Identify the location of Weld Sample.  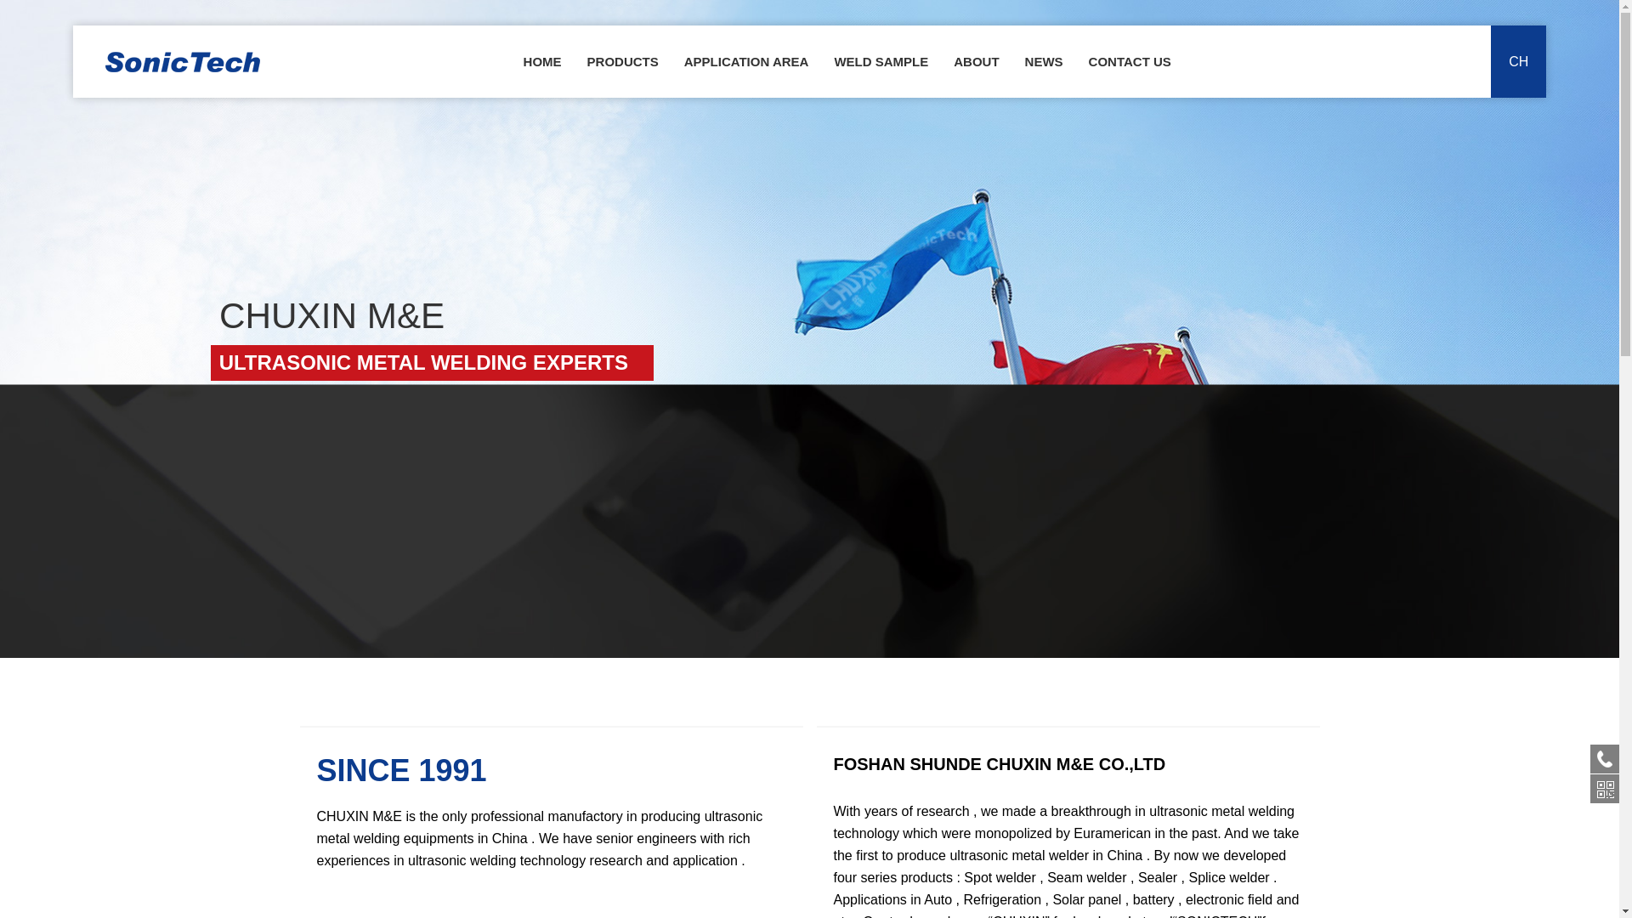
(881, 61).